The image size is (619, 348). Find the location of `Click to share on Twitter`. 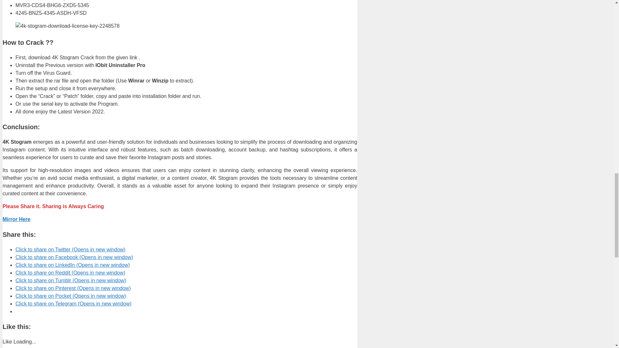

Click to share on Twitter is located at coordinates (70, 249).